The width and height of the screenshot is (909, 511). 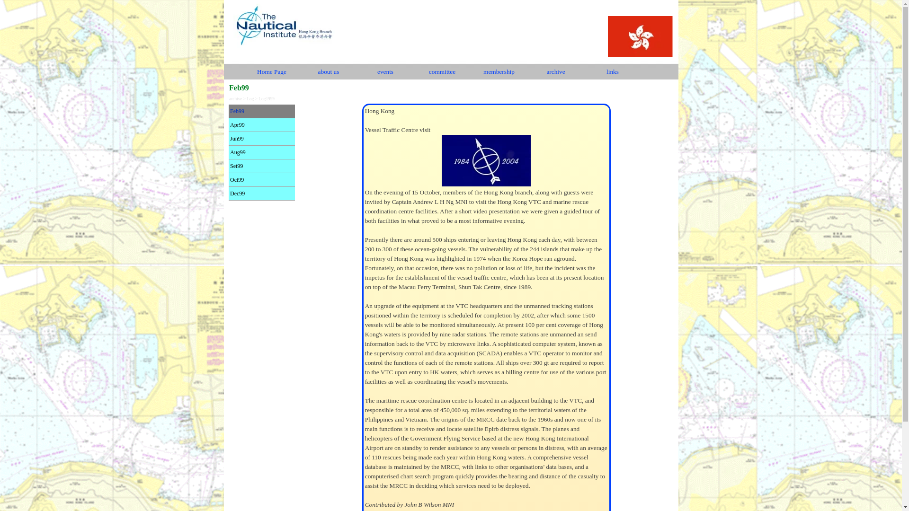 What do you see at coordinates (261, 138) in the screenshot?
I see `Jun99` at bounding box center [261, 138].